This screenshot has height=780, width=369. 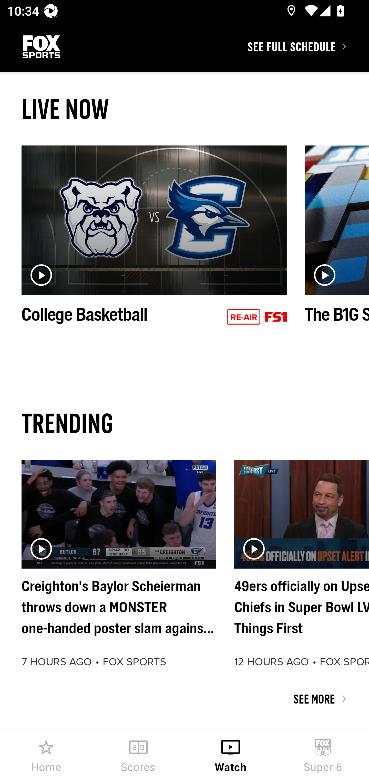 What do you see at coordinates (308, 46) in the screenshot?
I see `SEE FULL SCHEDULE` at bounding box center [308, 46].